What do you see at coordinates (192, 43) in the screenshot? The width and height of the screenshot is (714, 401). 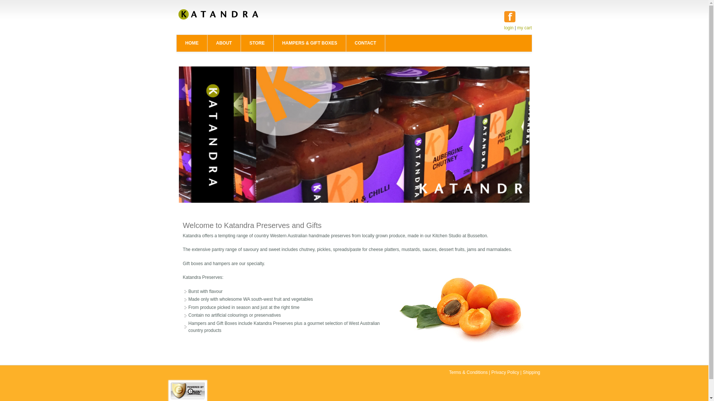 I see `HOME` at bounding box center [192, 43].